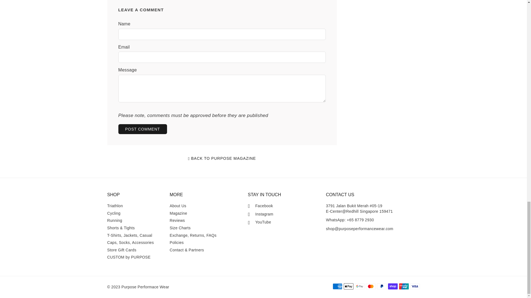 The image size is (531, 298). I want to click on Post comment, so click(143, 129).